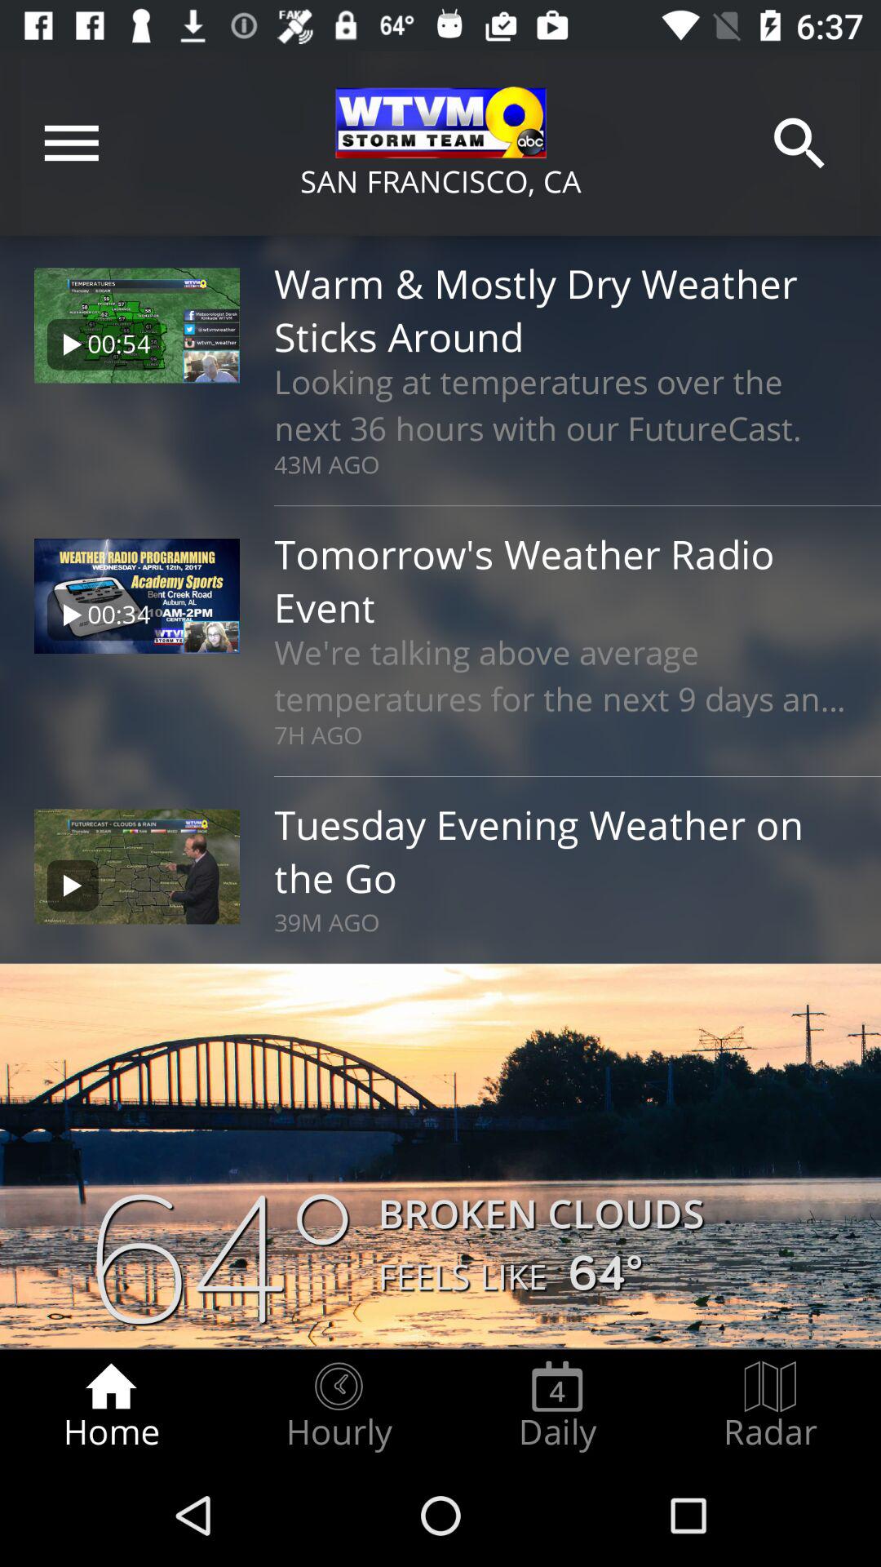 The image size is (881, 1567). What do you see at coordinates (770, 1406) in the screenshot?
I see `jump until radar radio button` at bounding box center [770, 1406].